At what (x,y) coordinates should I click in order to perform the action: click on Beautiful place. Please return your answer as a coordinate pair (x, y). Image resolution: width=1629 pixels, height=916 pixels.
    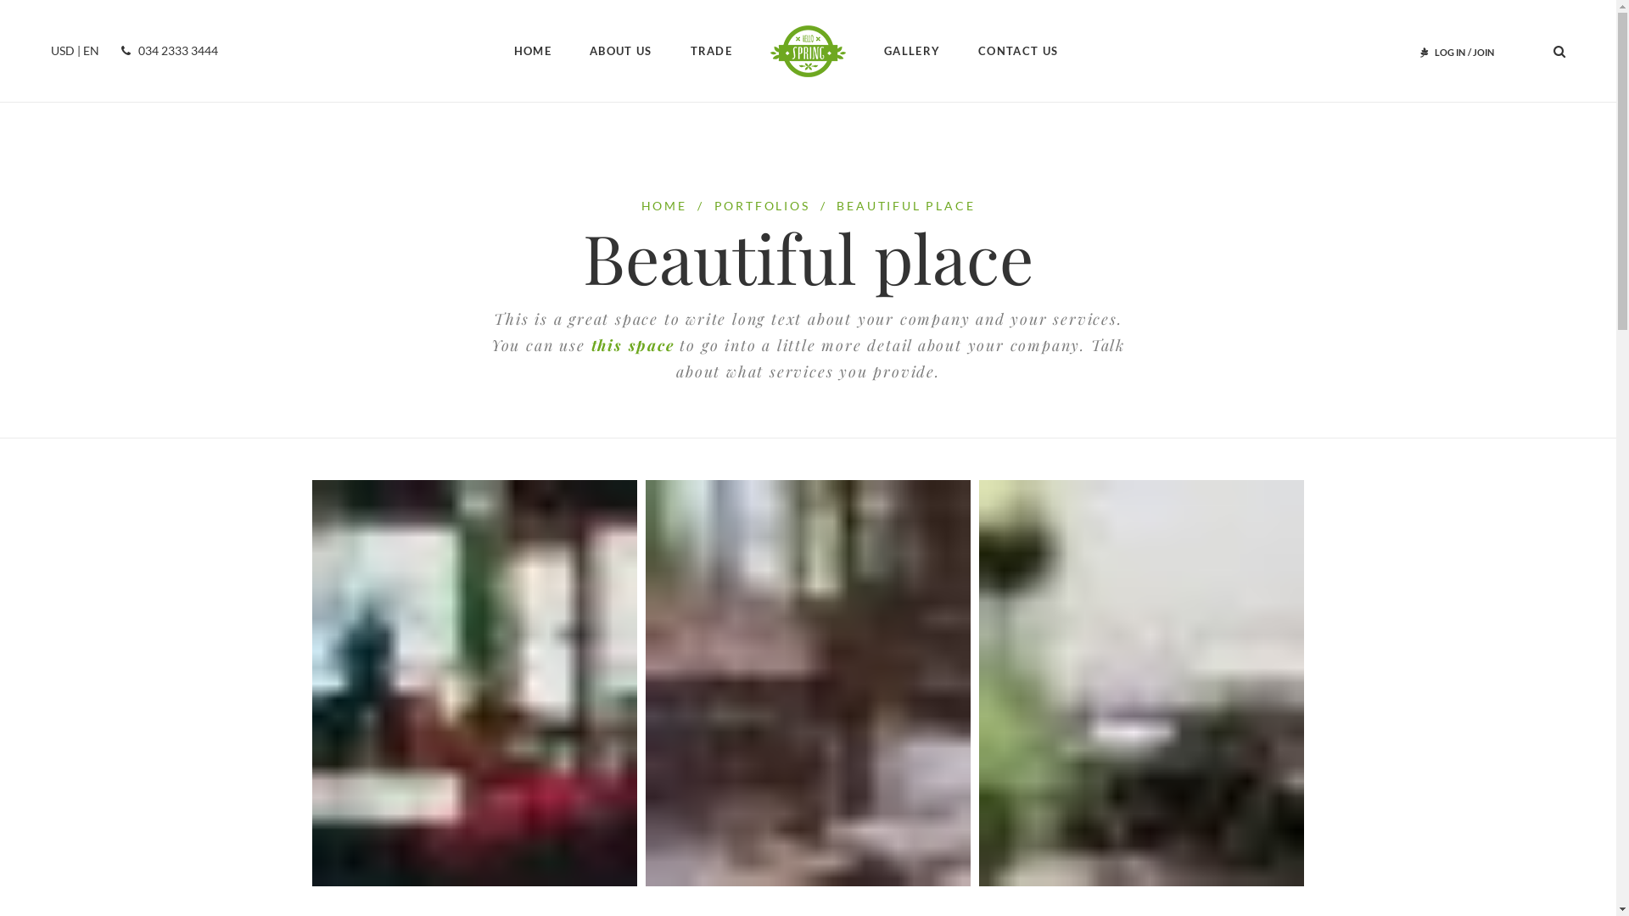
    Looking at the image, I should click on (808, 684).